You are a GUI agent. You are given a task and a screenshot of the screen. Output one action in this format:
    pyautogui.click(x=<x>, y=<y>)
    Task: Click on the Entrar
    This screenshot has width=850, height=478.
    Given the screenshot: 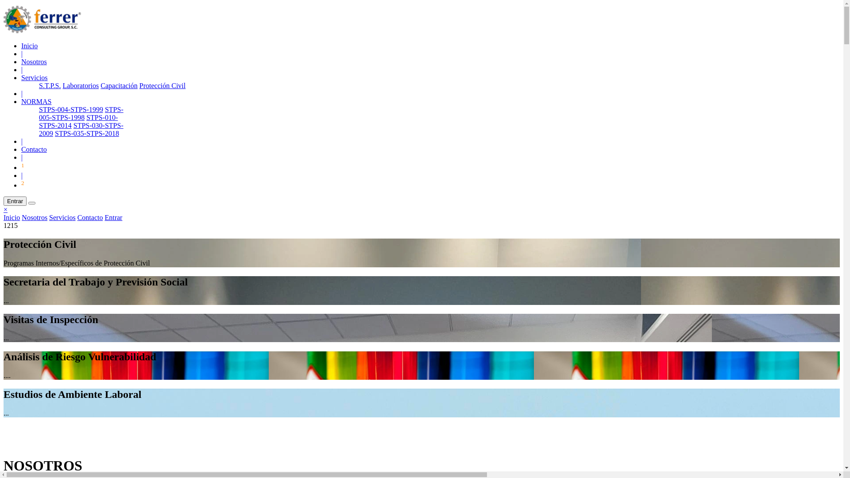 What is the action you would take?
    pyautogui.click(x=113, y=218)
    